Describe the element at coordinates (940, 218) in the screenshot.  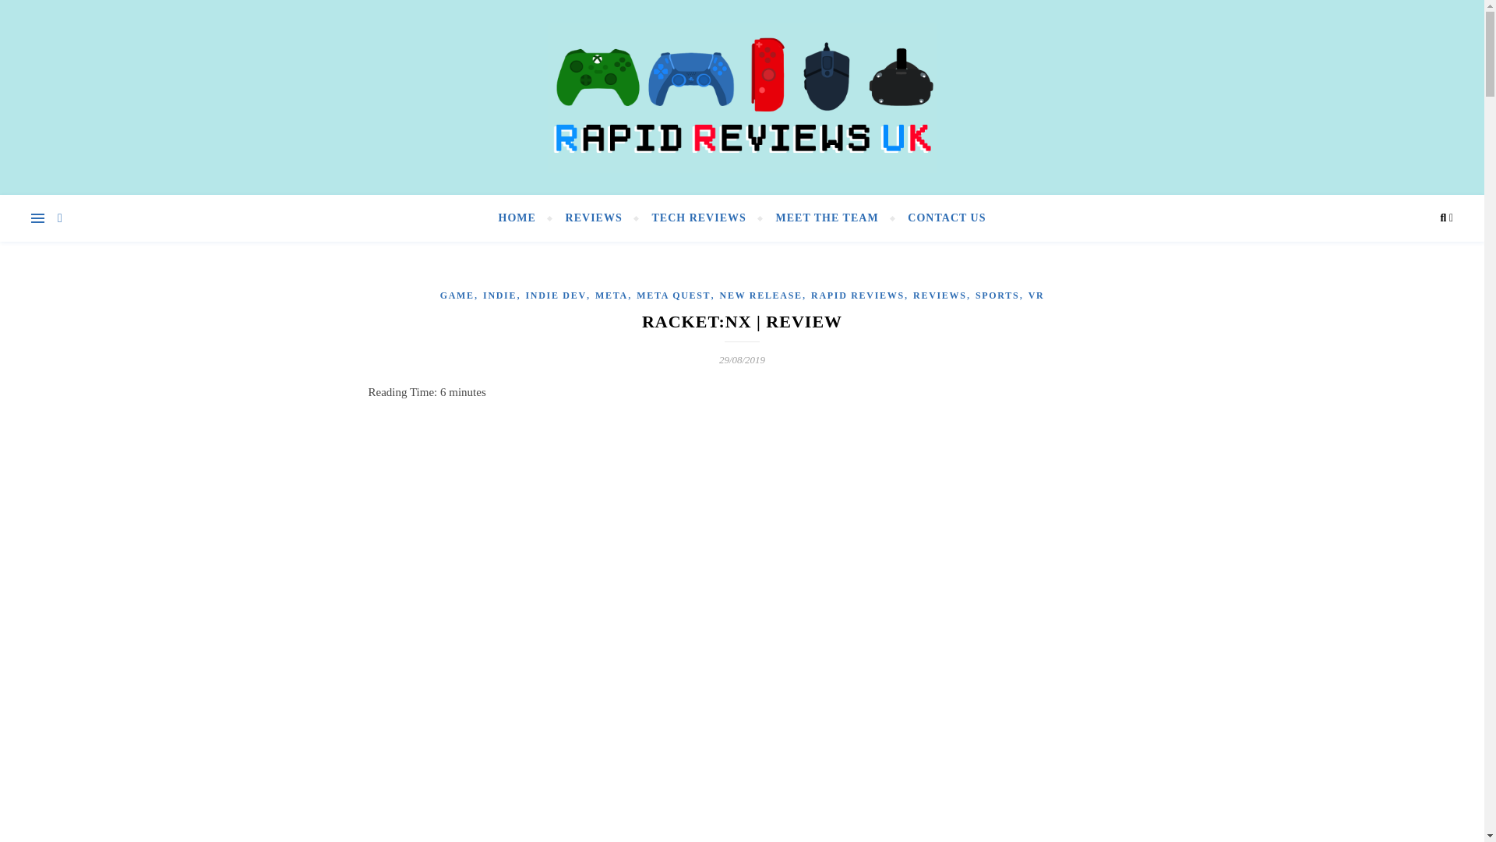
I see `CONTACT US` at that location.